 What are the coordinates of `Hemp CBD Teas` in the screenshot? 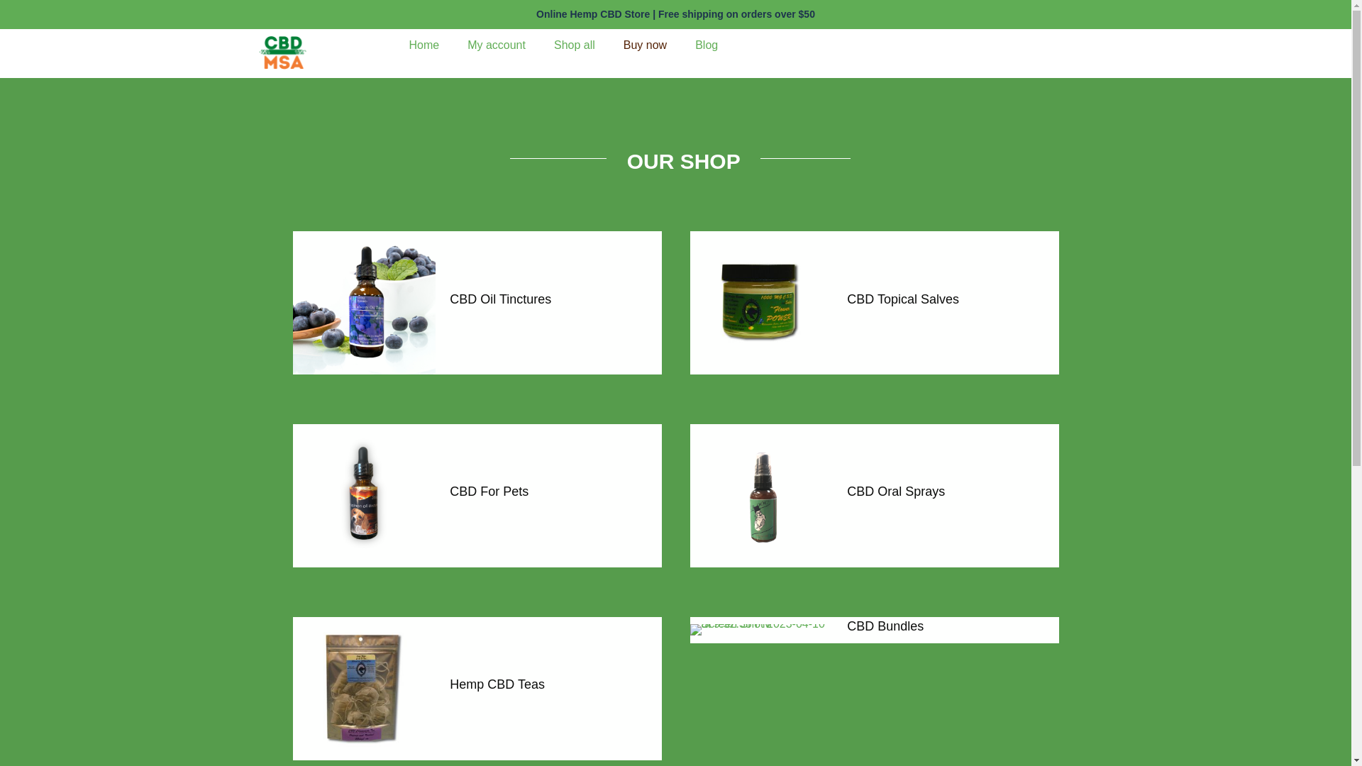 It's located at (497, 684).